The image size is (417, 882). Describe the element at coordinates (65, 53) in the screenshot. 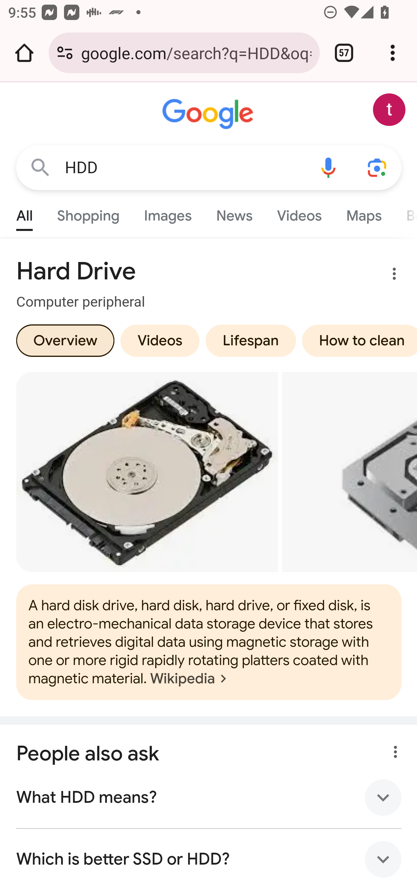

I see `Connection is secure` at that location.